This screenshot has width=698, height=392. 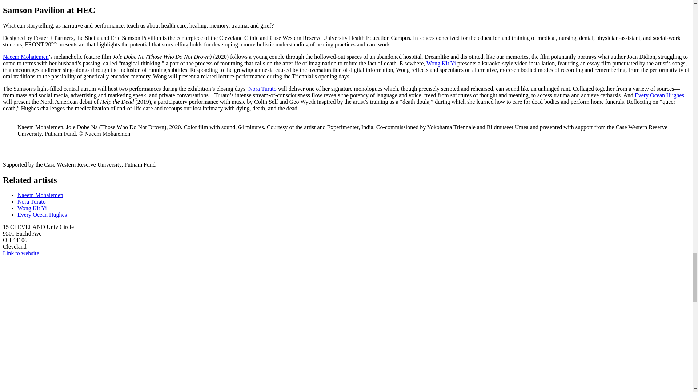 What do you see at coordinates (21, 253) in the screenshot?
I see `Link to website` at bounding box center [21, 253].